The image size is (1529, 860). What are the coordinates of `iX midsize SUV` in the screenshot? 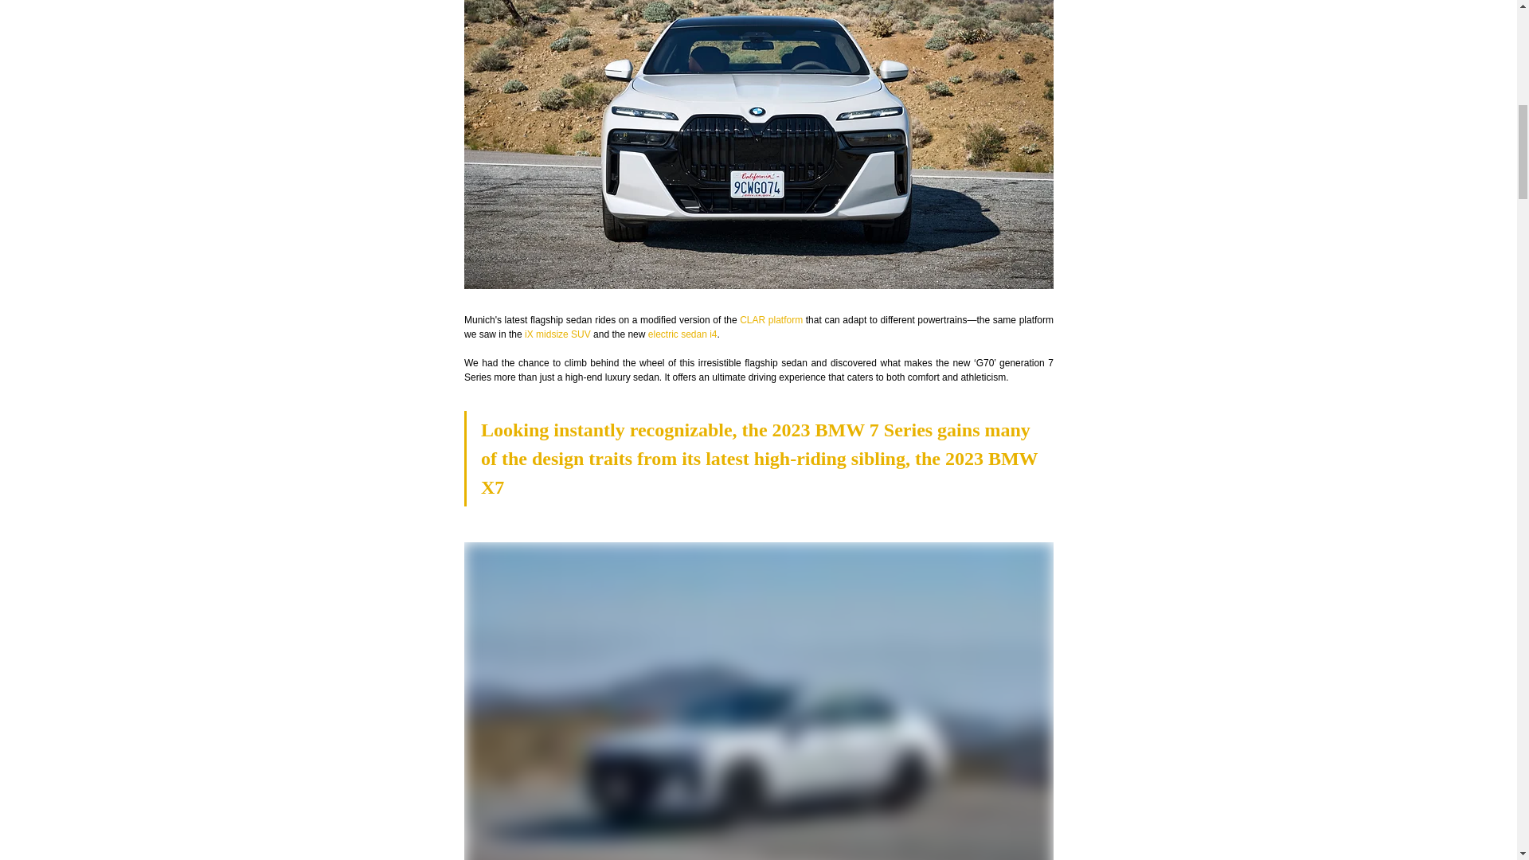 It's located at (557, 334).